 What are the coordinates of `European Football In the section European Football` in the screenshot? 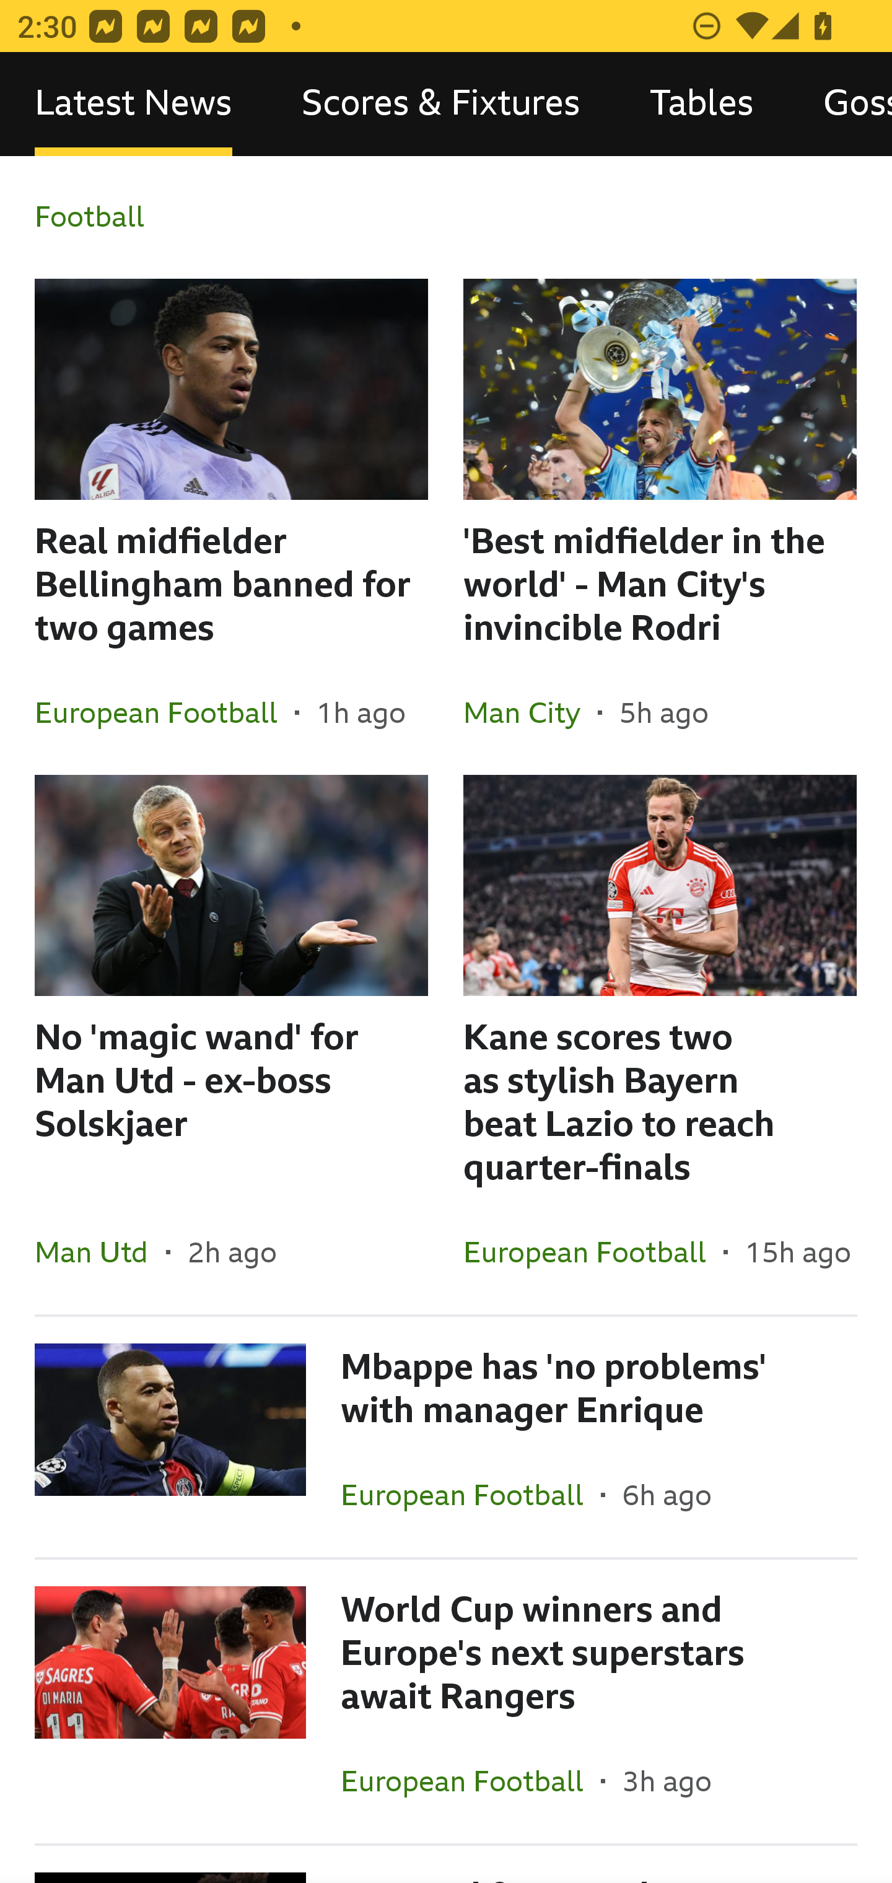 It's located at (471, 1495).